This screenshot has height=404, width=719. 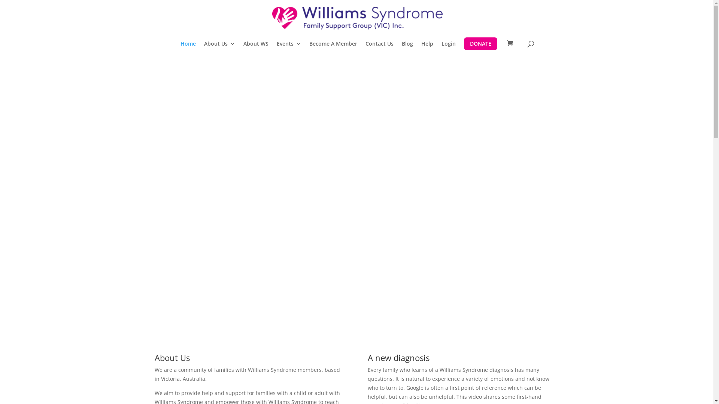 I want to click on Blog, so click(x=407, y=49).